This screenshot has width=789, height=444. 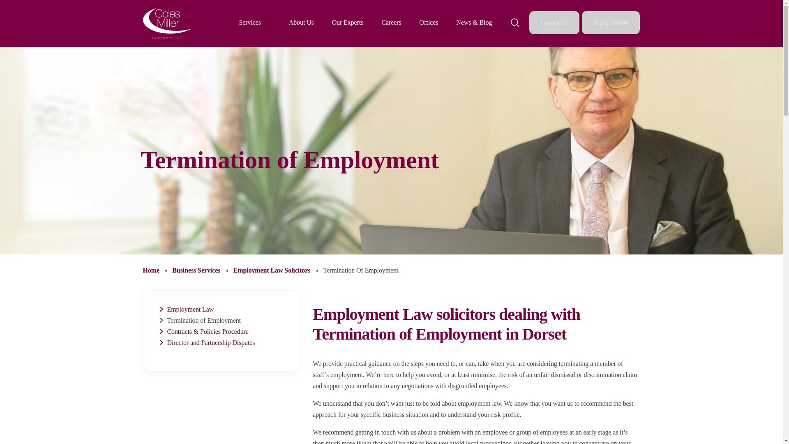 I want to click on Employment Law Solicitors, so click(x=273, y=271).